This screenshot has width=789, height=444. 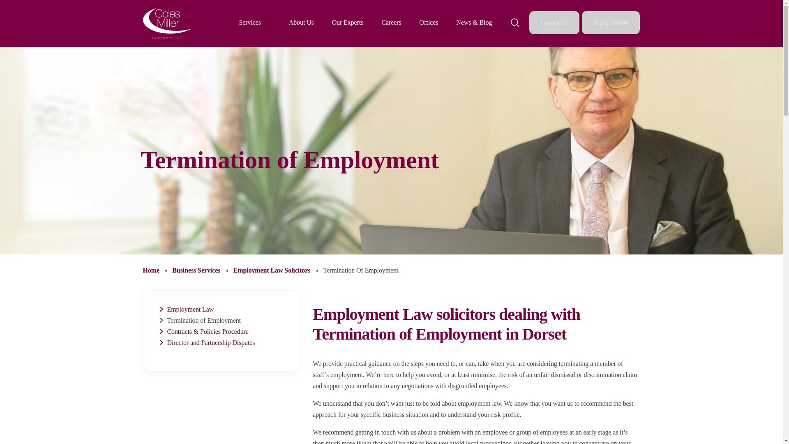 I want to click on Employment Law Solicitors, so click(x=273, y=271).